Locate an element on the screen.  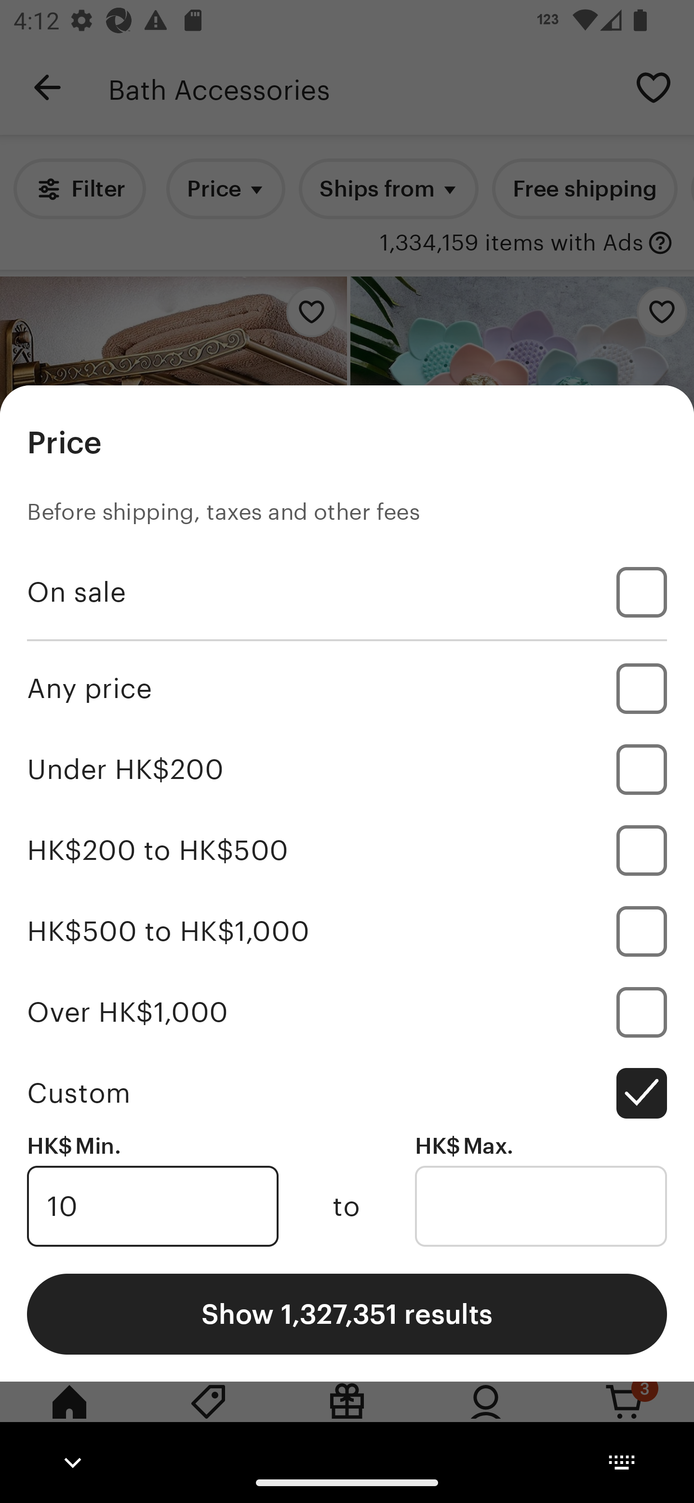
Any price is located at coordinates (347, 688).